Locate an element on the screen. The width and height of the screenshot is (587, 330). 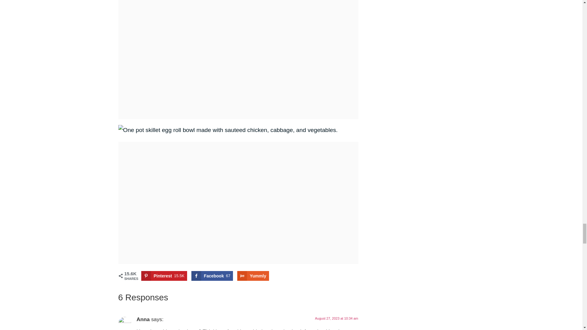
Save to Pinterest is located at coordinates (164, 276).